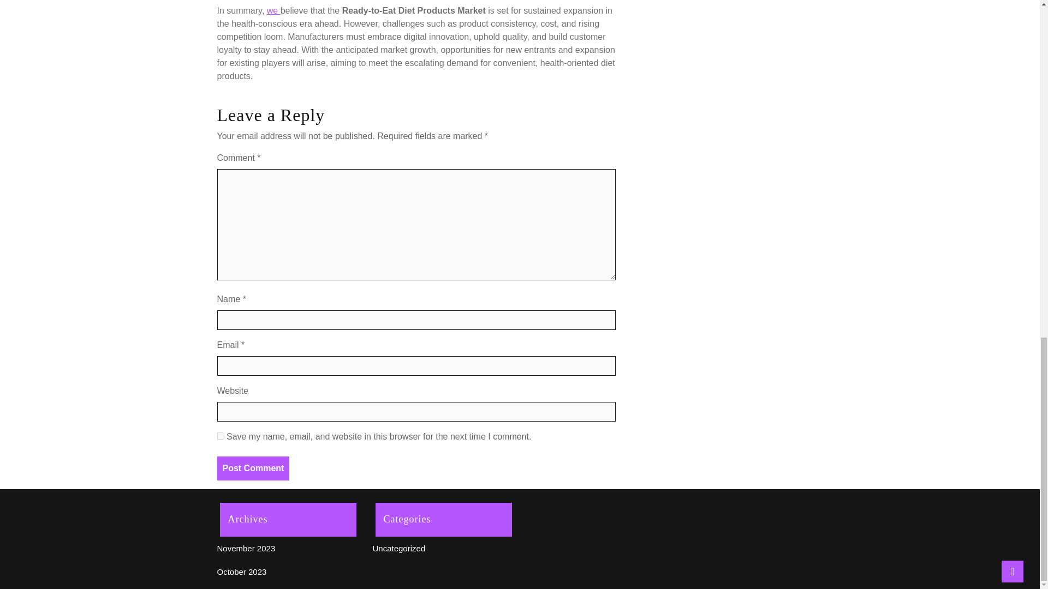 This screenshot has width=1048, height=589. What do you see at coordinates (246, 548) in the screenshot?
I see `November 2023` at bounding box center [246, 548].